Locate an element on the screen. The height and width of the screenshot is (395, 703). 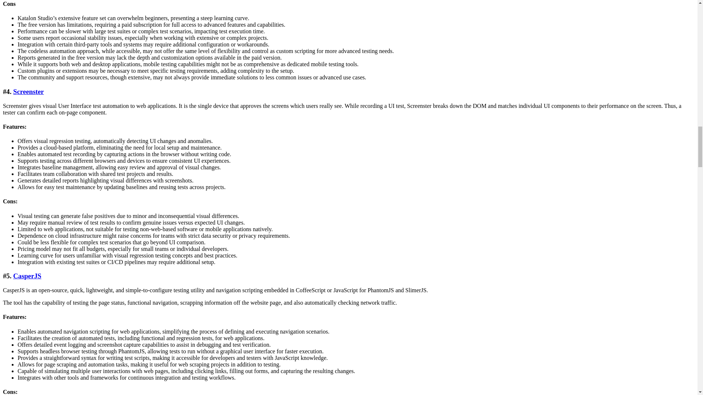
Screenster is located at coordinates (29, 91).